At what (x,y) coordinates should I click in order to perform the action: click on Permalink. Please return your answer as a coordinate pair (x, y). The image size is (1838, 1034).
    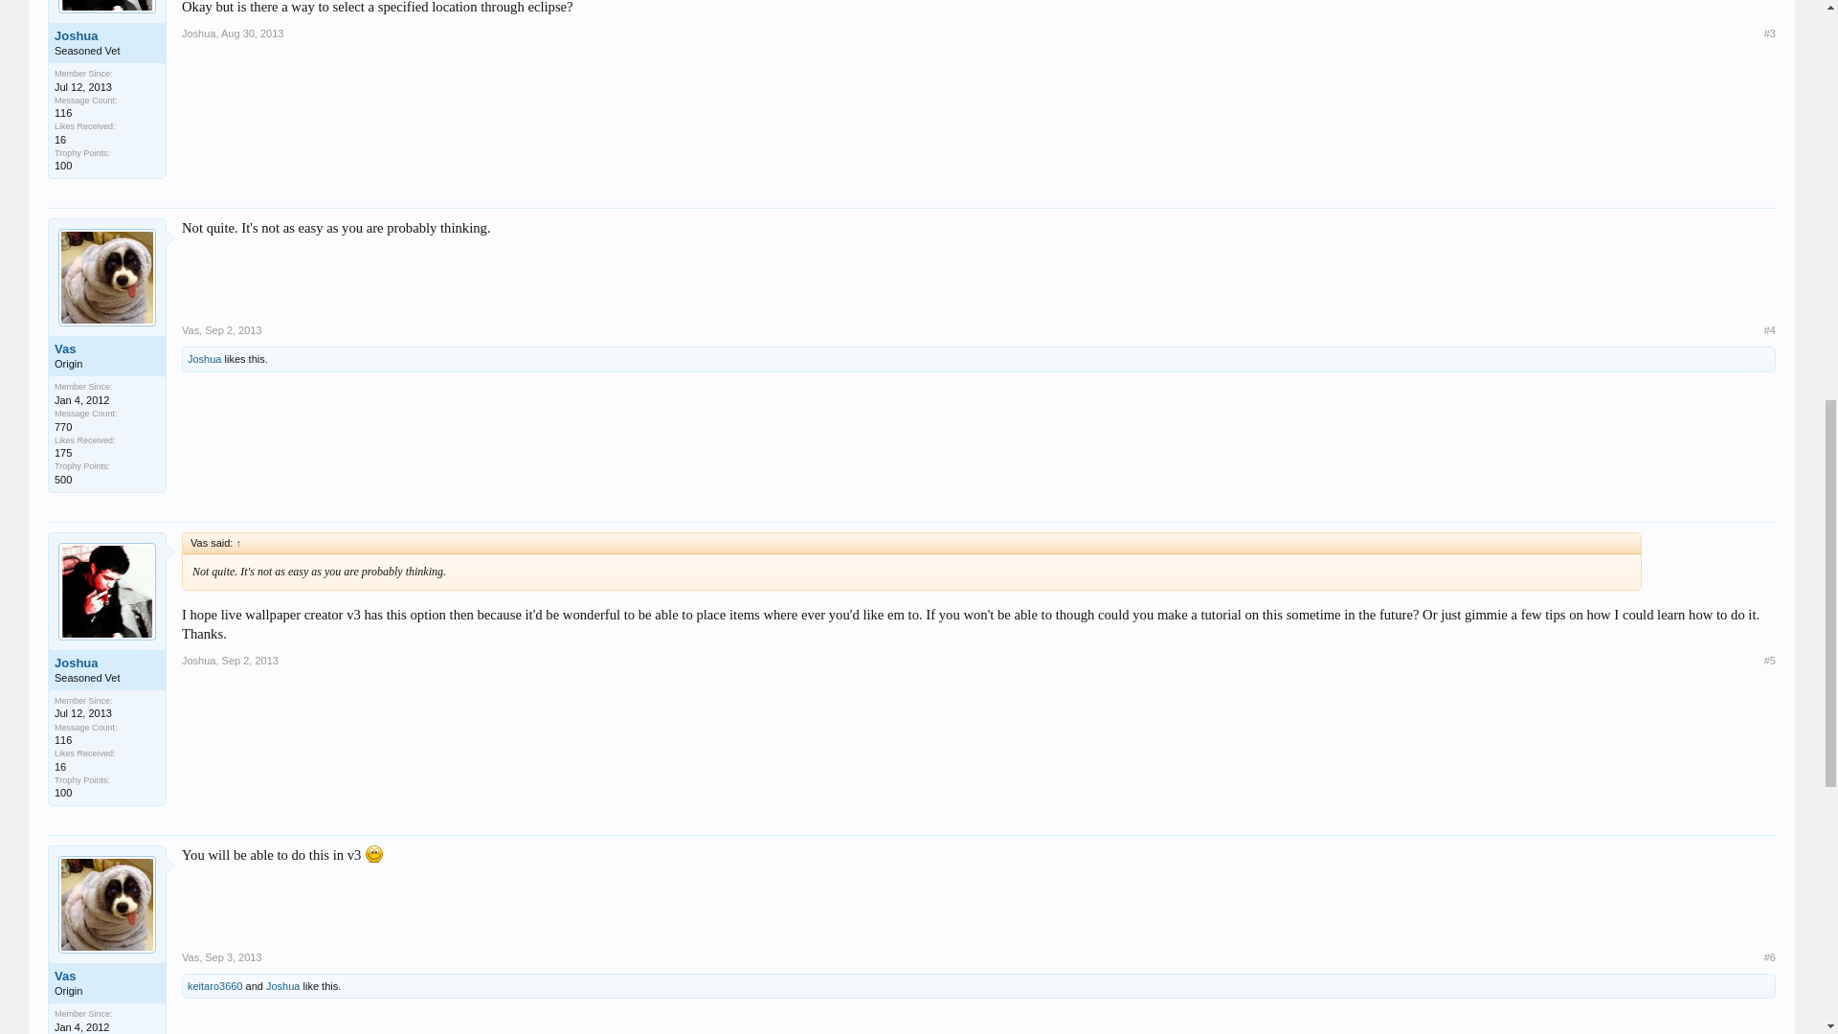
    Looking at the image, I should click on (232, 330).